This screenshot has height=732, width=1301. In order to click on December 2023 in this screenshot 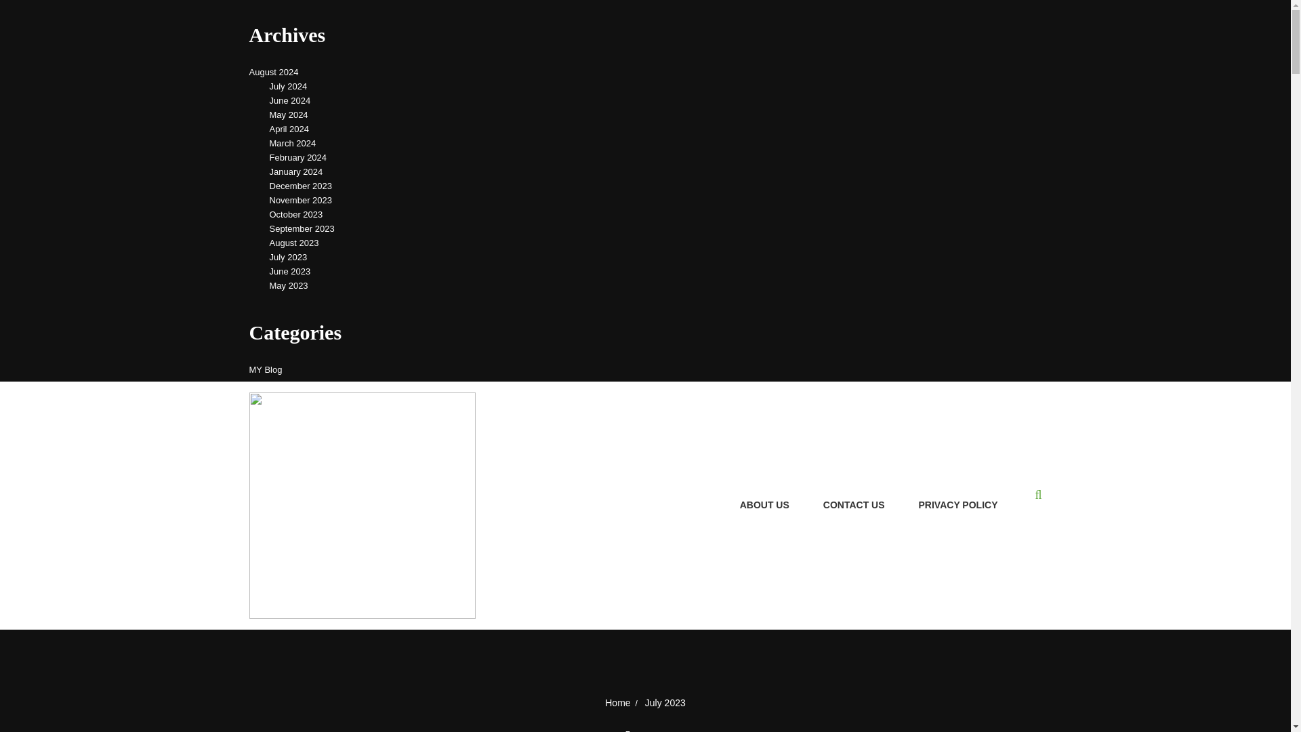, I will do `click(301, 186)`.